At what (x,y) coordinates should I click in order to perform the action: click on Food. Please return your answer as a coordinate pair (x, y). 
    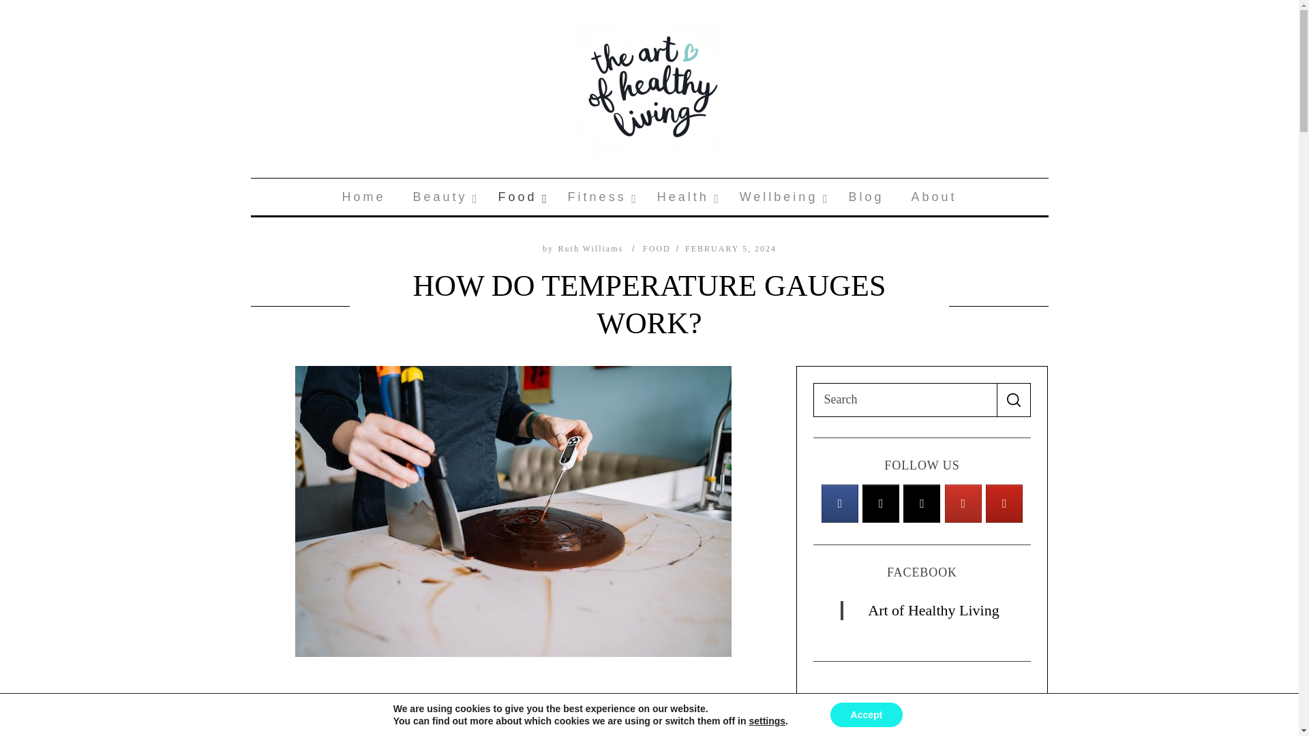
    Looking at the image, I should click on (519, 197).